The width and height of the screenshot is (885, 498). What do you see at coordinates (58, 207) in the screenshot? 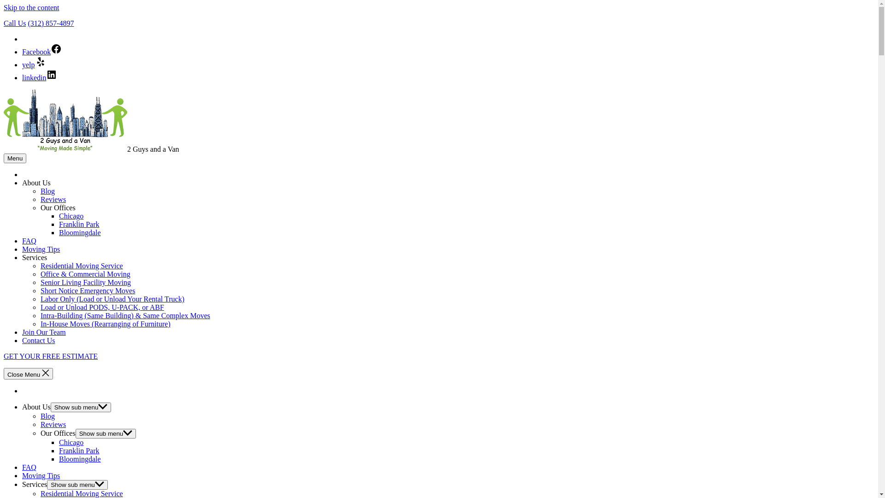
I see `Our Offices` at bounding box center [58, 207].